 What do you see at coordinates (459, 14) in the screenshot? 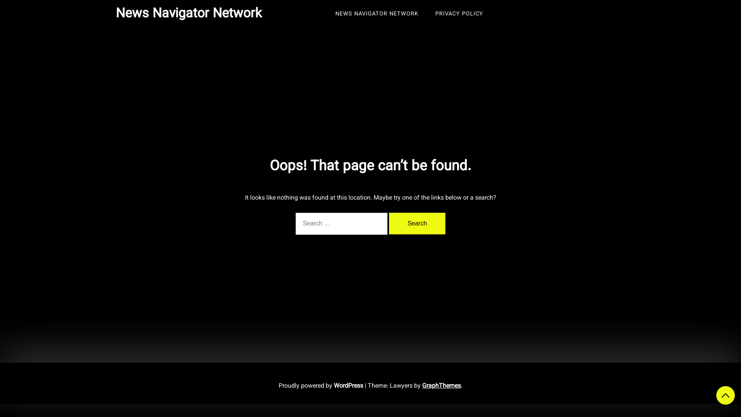
I see `PRIVACY POLICY` at bounding box center [459, 14].